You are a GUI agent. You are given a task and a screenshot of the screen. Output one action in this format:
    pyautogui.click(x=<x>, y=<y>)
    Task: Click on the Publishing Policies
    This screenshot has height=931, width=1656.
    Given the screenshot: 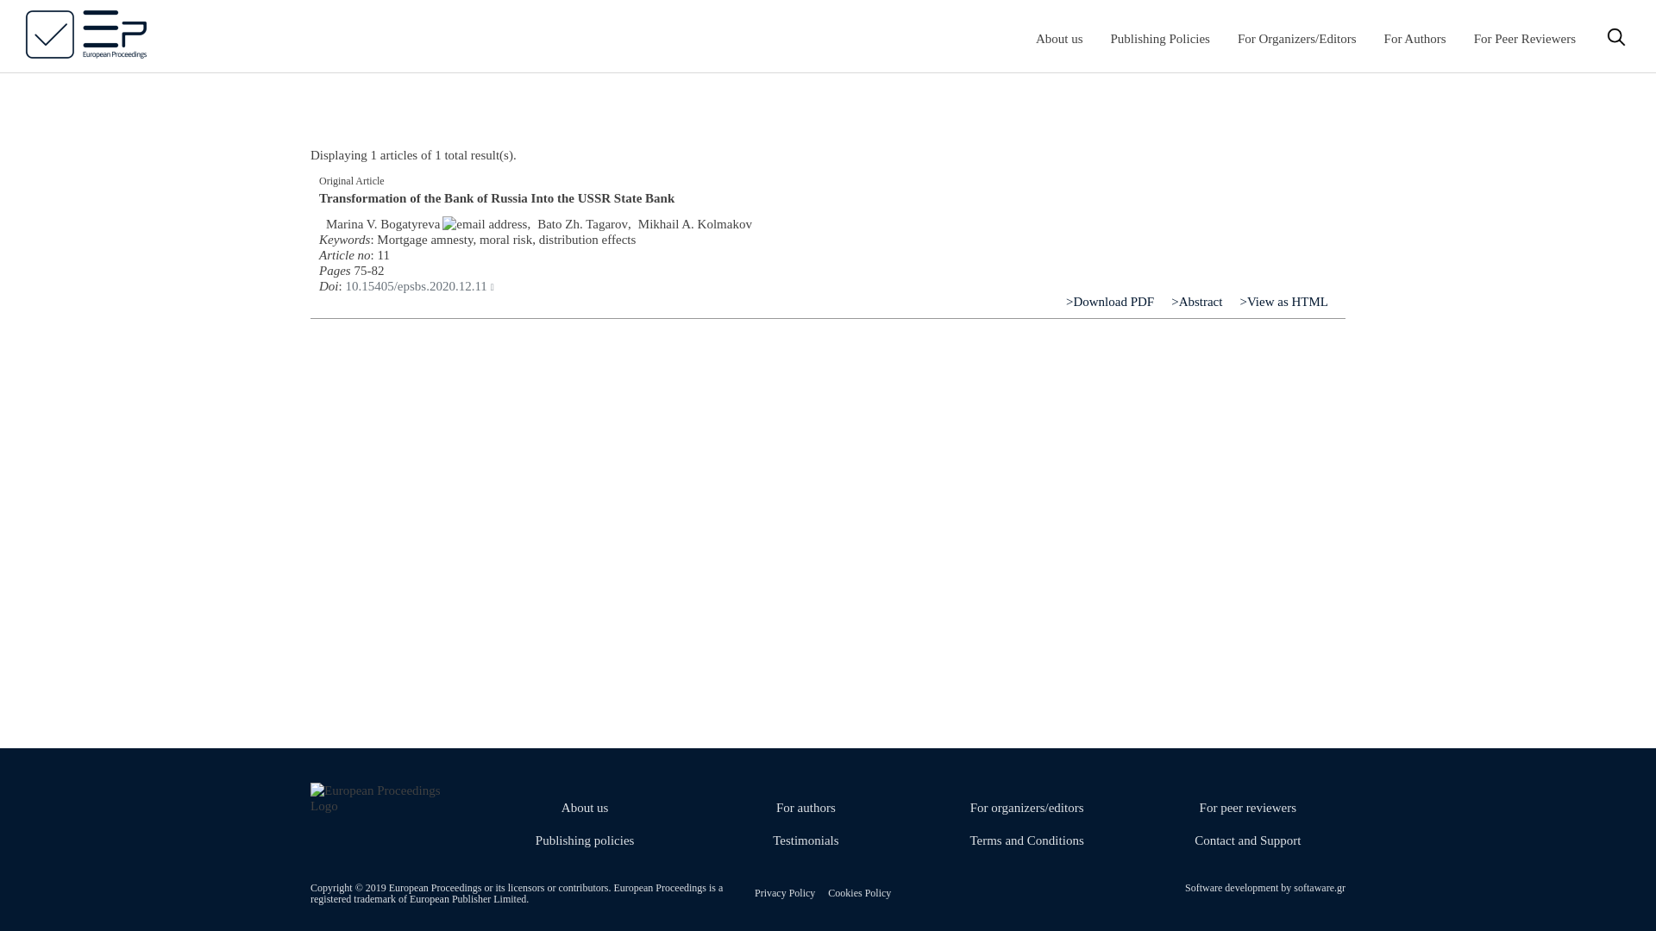 What is the action you would take?
    pyautogui.click(x=1161, y=38)
    